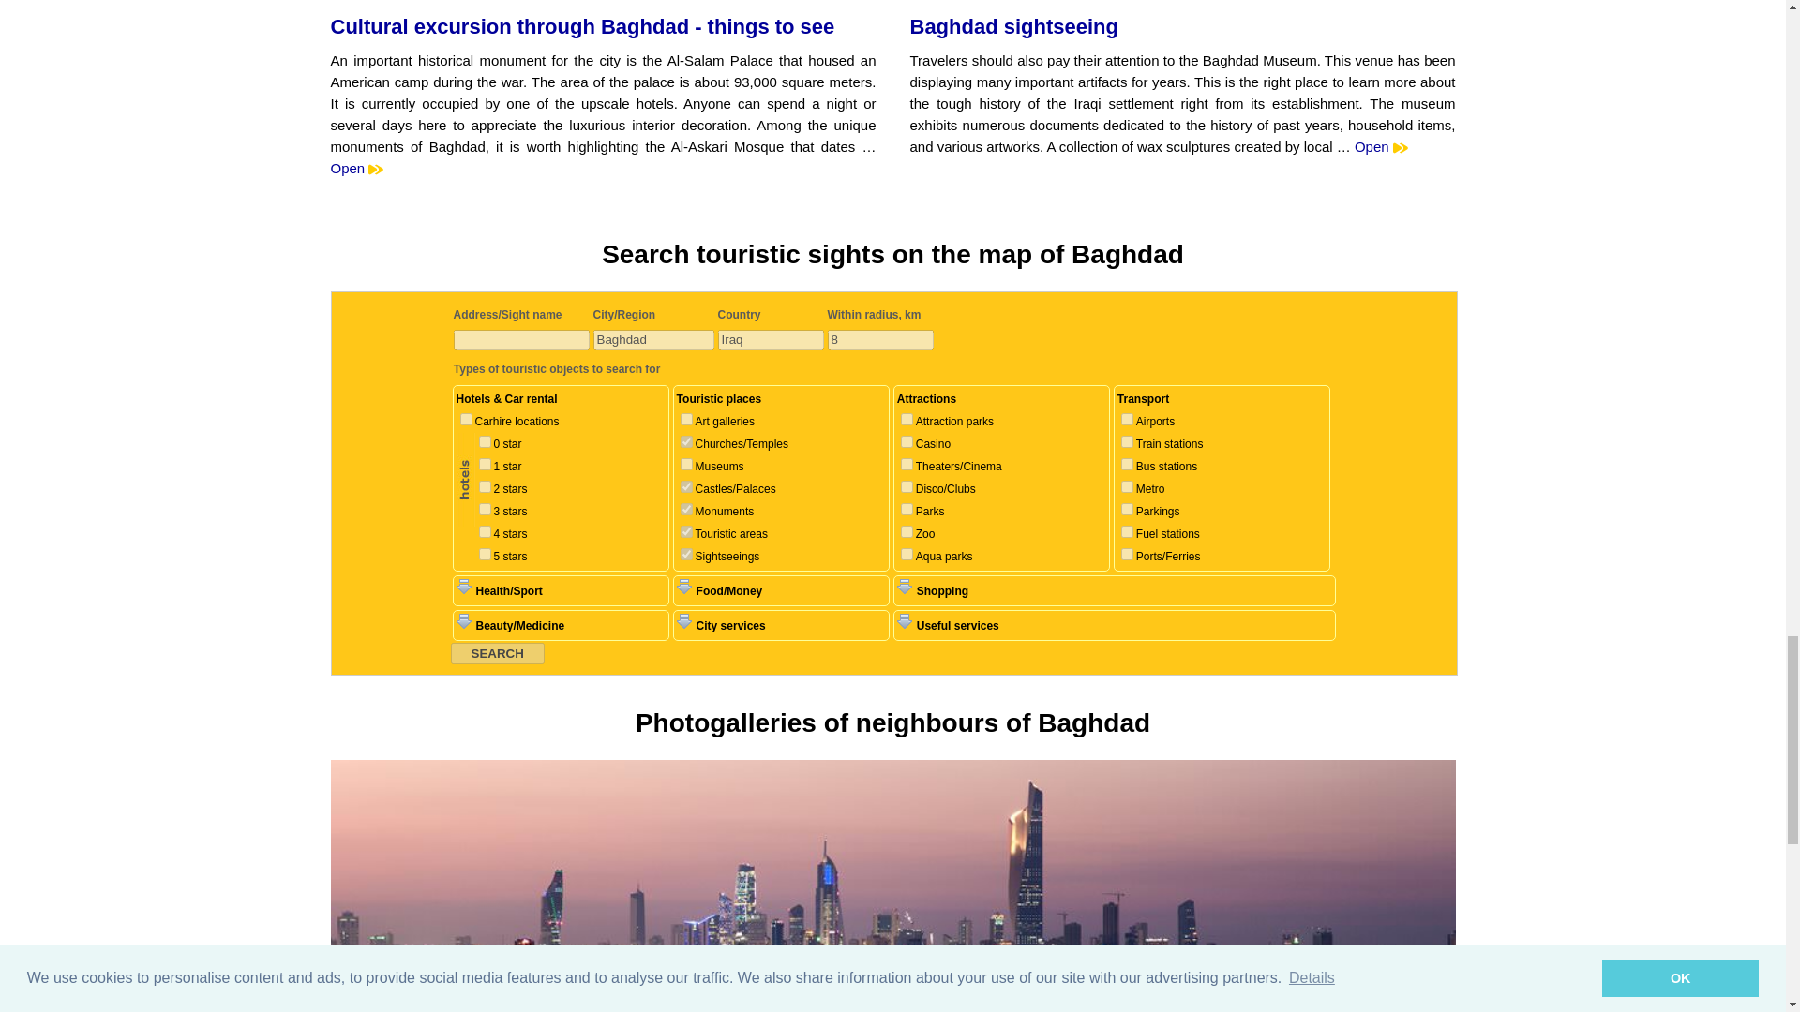 The width and height of the screenshot is (1800, 1012). What do you see at coordinates (497, 652) in the screenshot?
I see `Search` at bounding box center [497, 652].